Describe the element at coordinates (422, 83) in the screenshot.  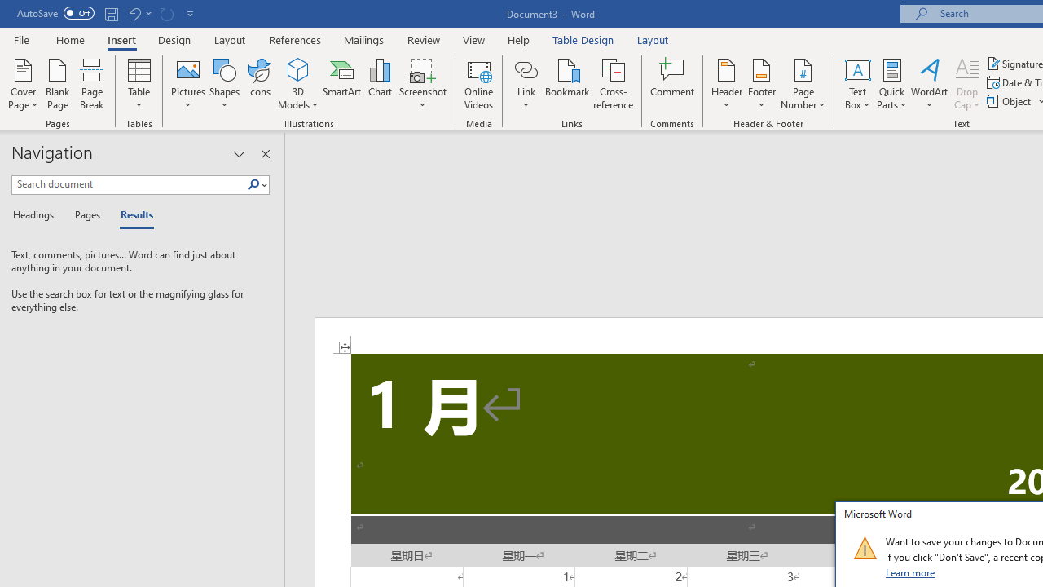
I see `Screenshot` at that location.